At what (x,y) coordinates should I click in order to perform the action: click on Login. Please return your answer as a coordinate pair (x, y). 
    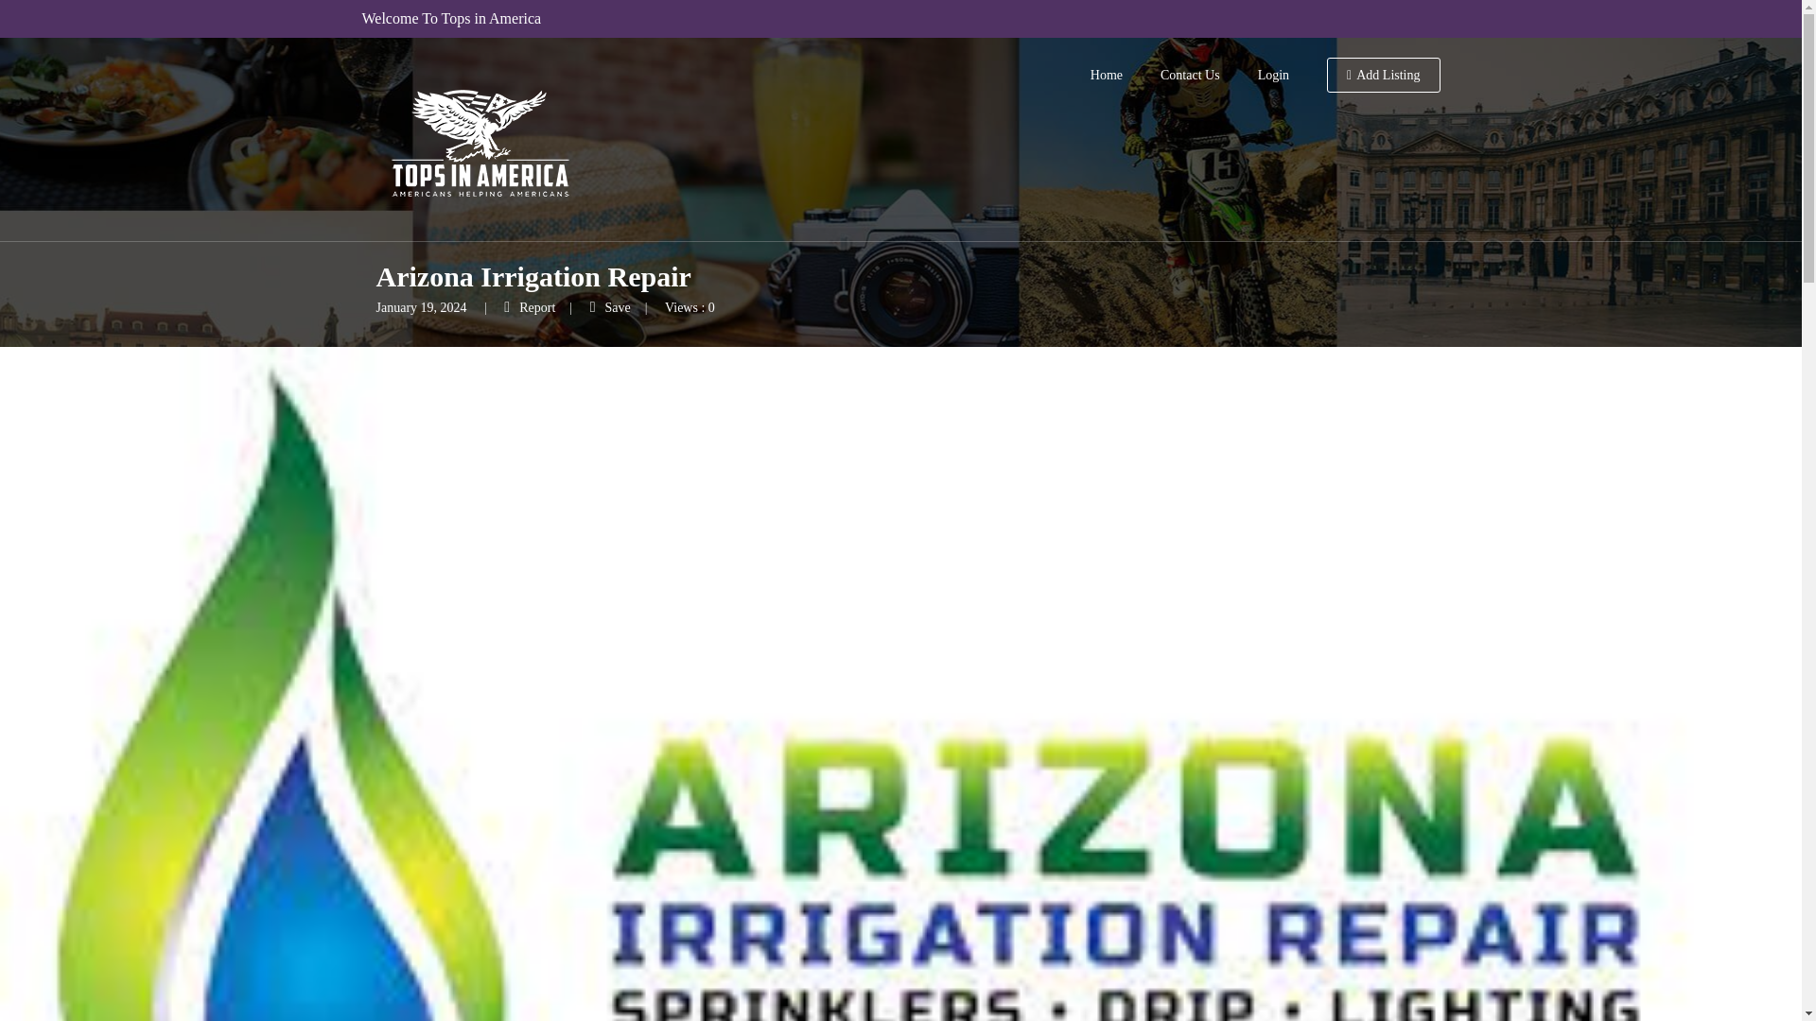
    Looking at the image, I should click on (1273, 76).